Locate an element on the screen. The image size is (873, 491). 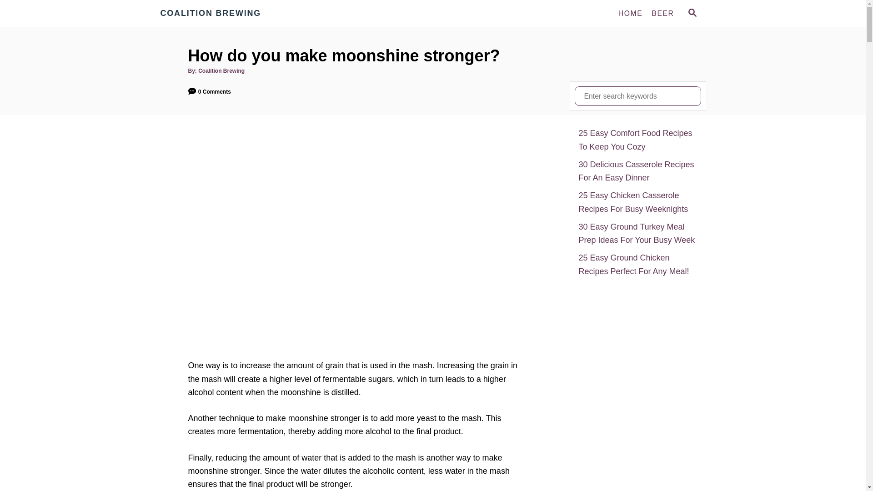
Search is located at coordinates (14, 14).